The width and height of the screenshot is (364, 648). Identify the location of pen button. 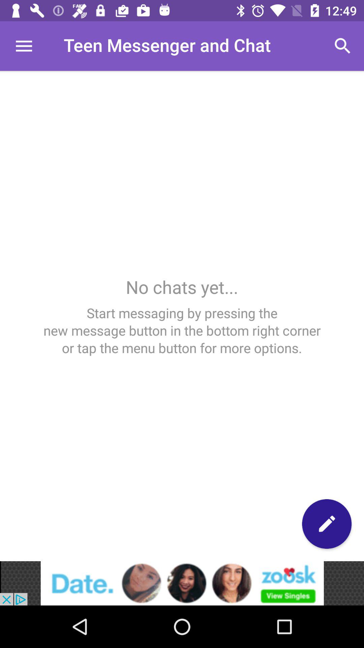
(327, 524).